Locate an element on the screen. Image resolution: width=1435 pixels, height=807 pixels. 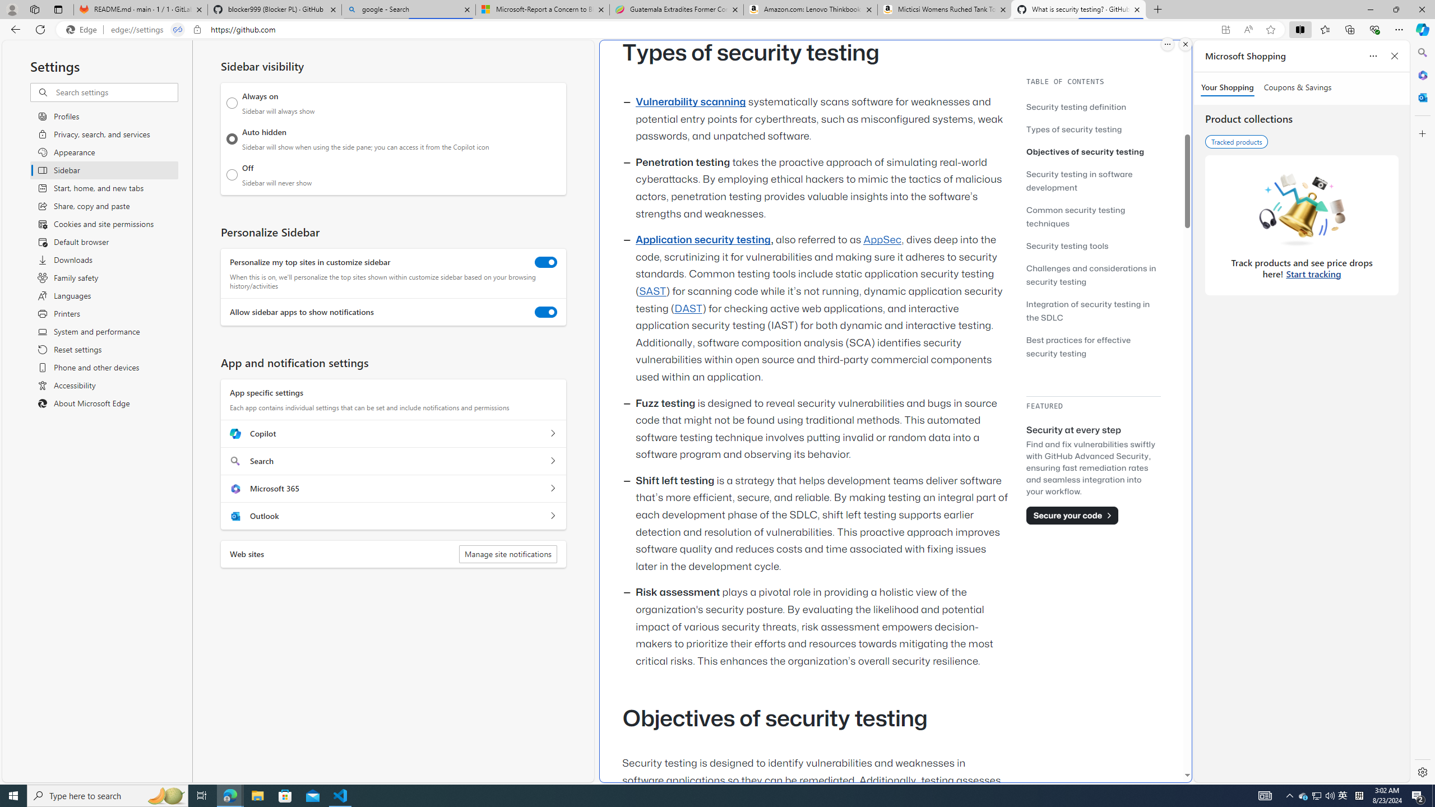
Outlook is located at coordinates (1422, 97).